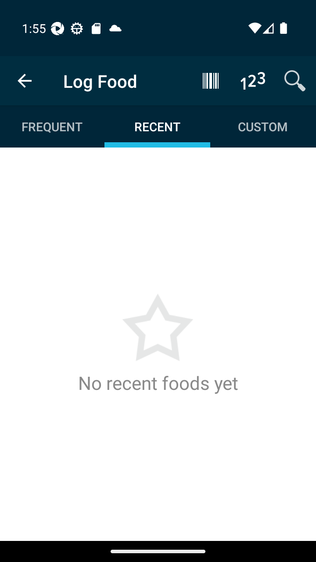 The image size is (316, 562). What do you see at coordinates (295, 80) in the screenshot?
I see `Search database` at bounding box center [295, 80].